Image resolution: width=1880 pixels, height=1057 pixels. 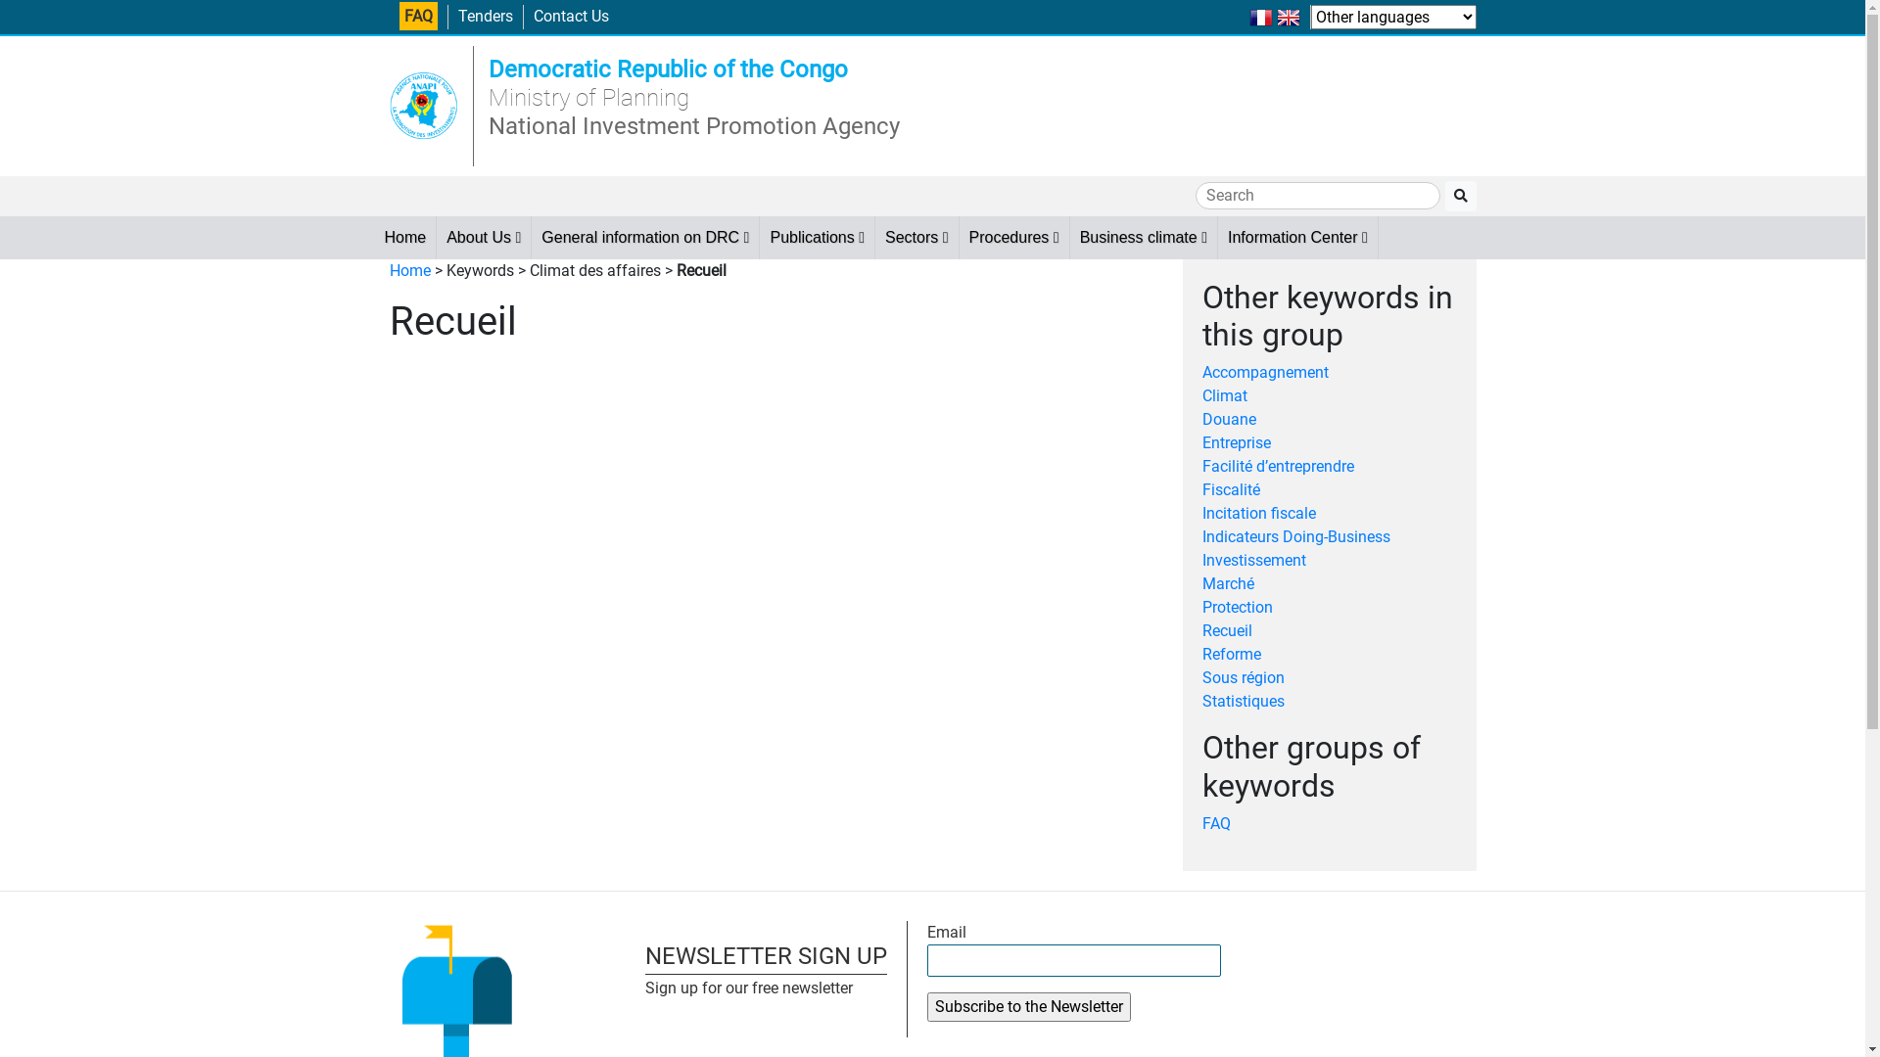 What do you see at coordinates (1228, 630) in the screenshot?
I see `Recueil` at bounding box center [1228, 630].